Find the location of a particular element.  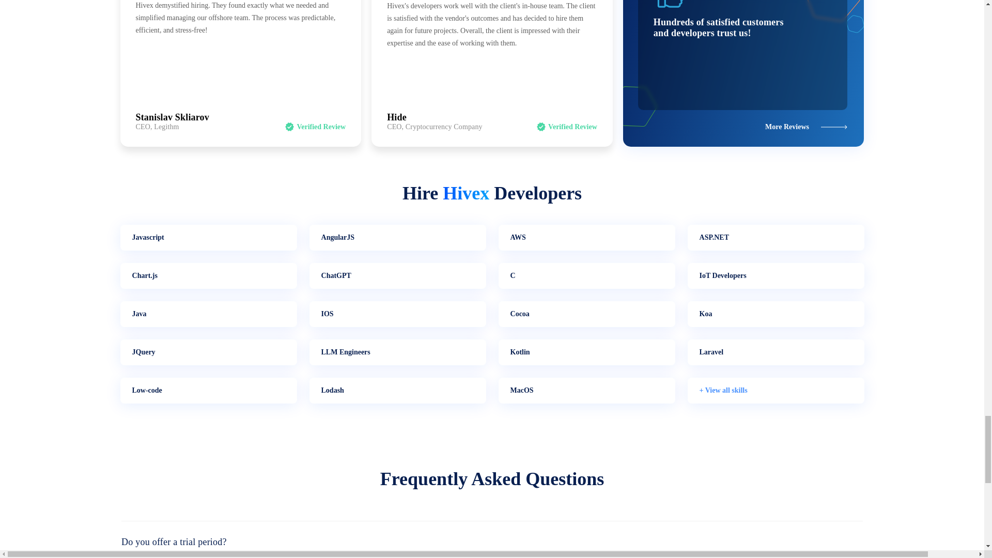

ChatGPT is located at coordinates (397, 276).